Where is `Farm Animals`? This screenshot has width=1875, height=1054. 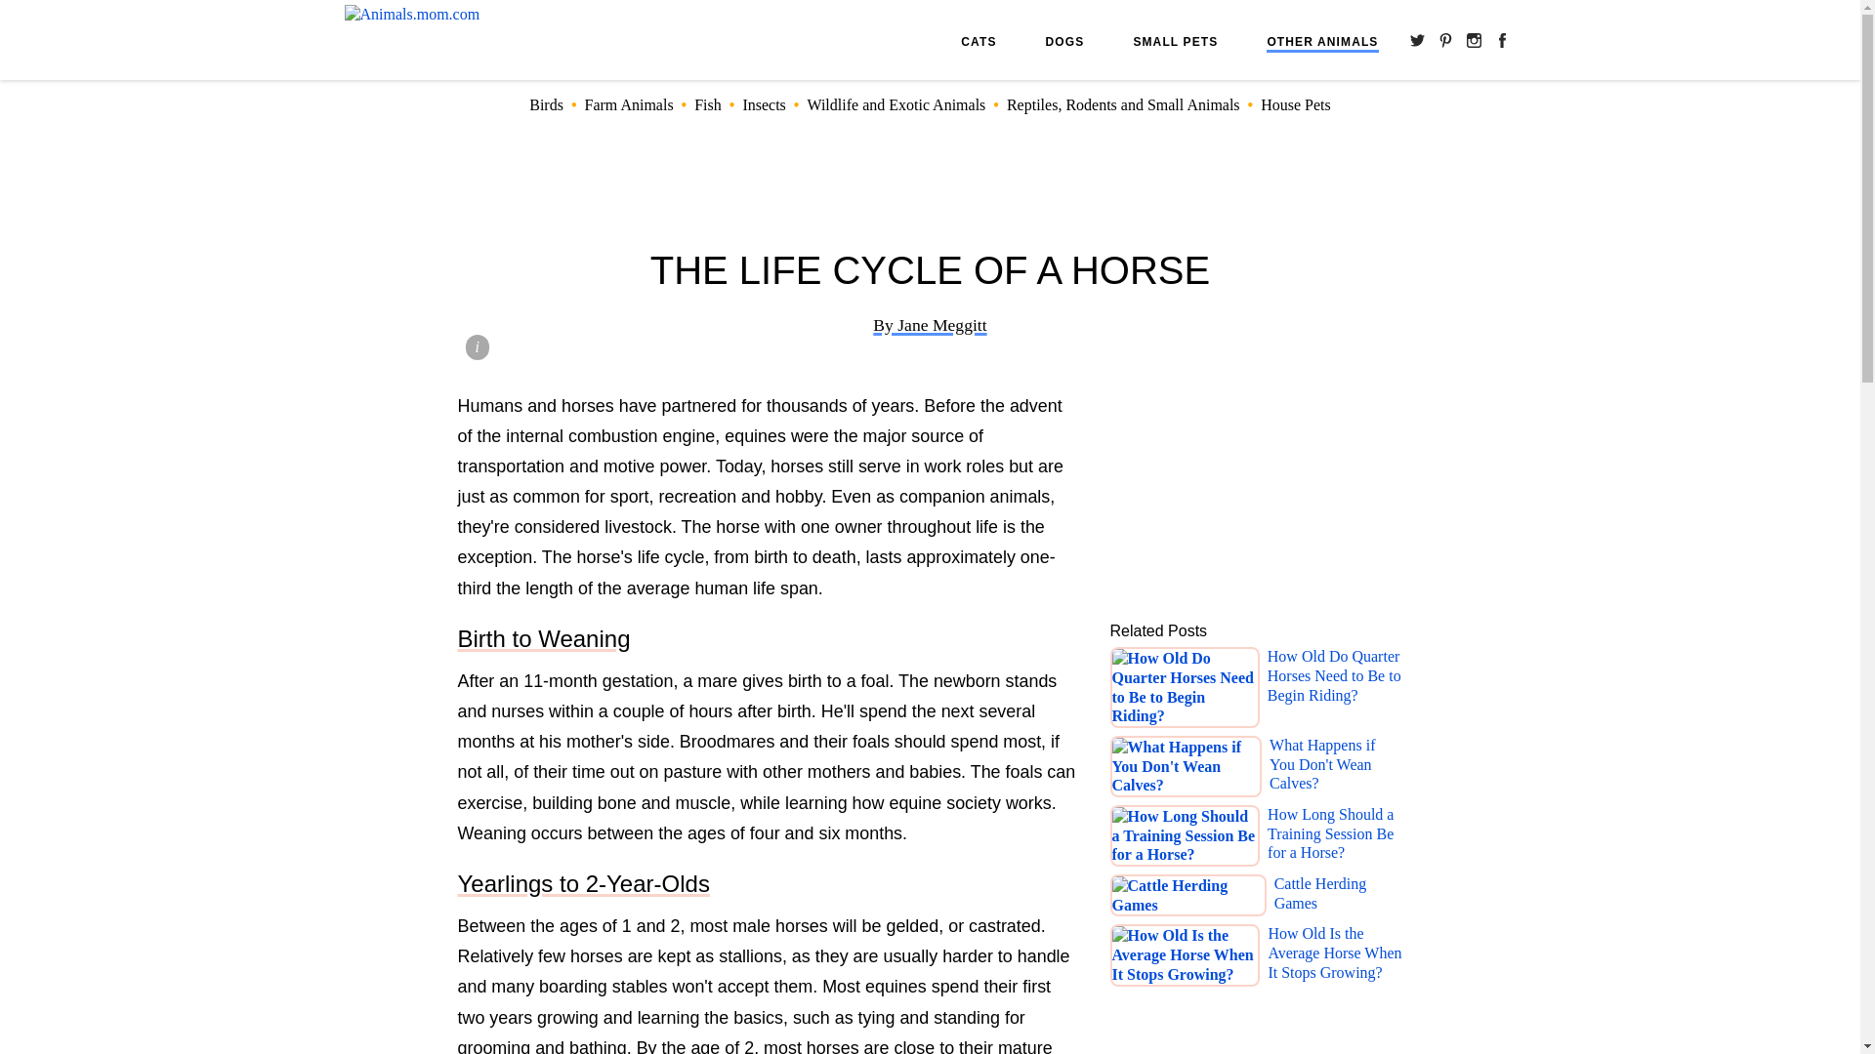 Farm Animals is located at coordinates (628, 104).